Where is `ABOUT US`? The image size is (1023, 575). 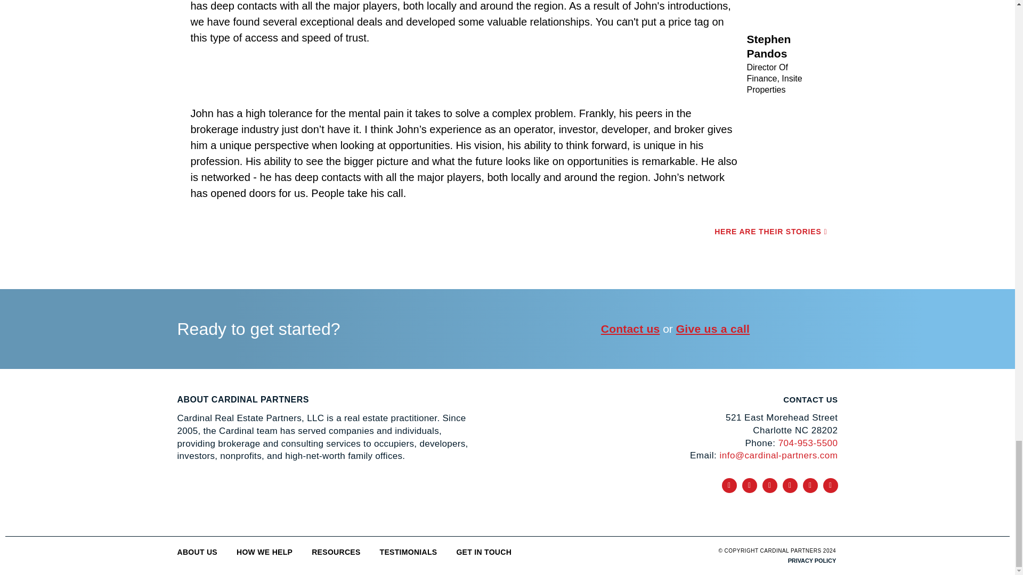 ABOUT US is located at coordinates (197, 552).